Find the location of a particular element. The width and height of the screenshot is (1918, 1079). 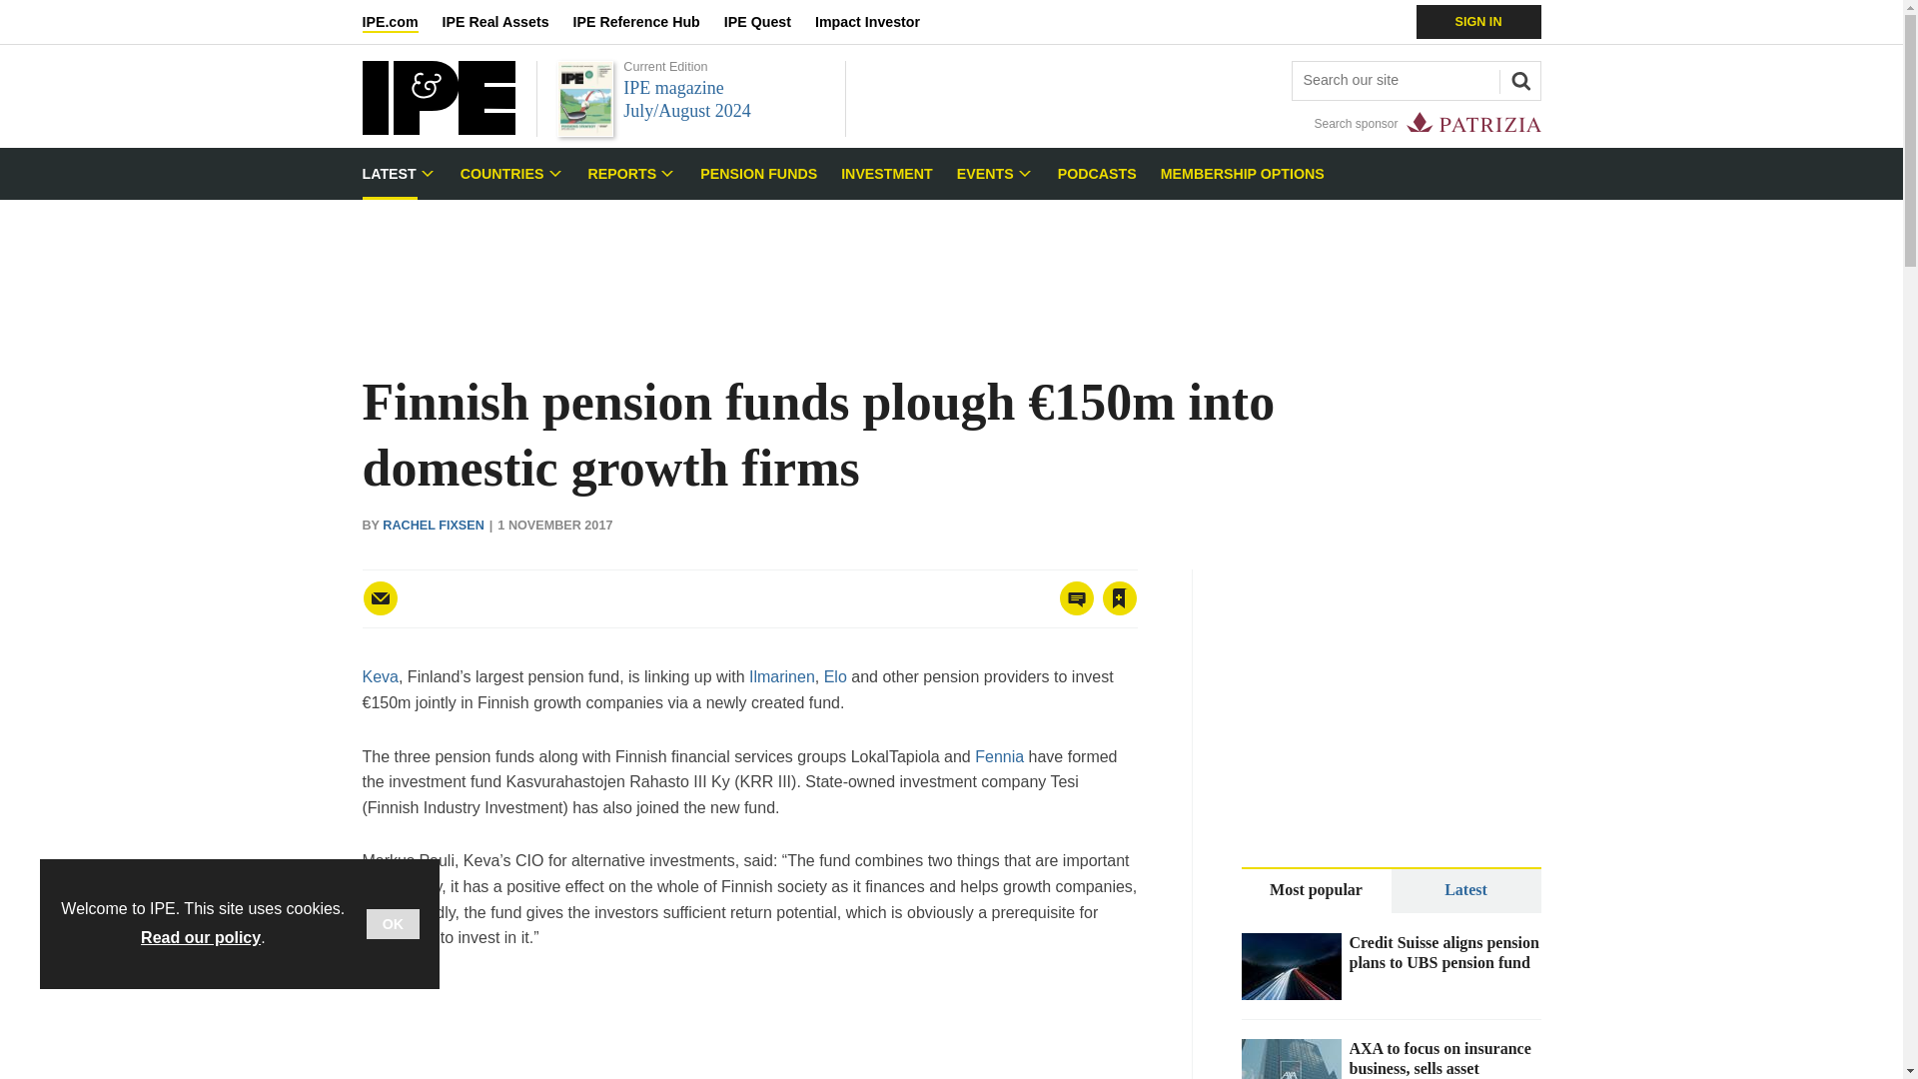

IPE Real Assets is located at coordinates (507, 22).